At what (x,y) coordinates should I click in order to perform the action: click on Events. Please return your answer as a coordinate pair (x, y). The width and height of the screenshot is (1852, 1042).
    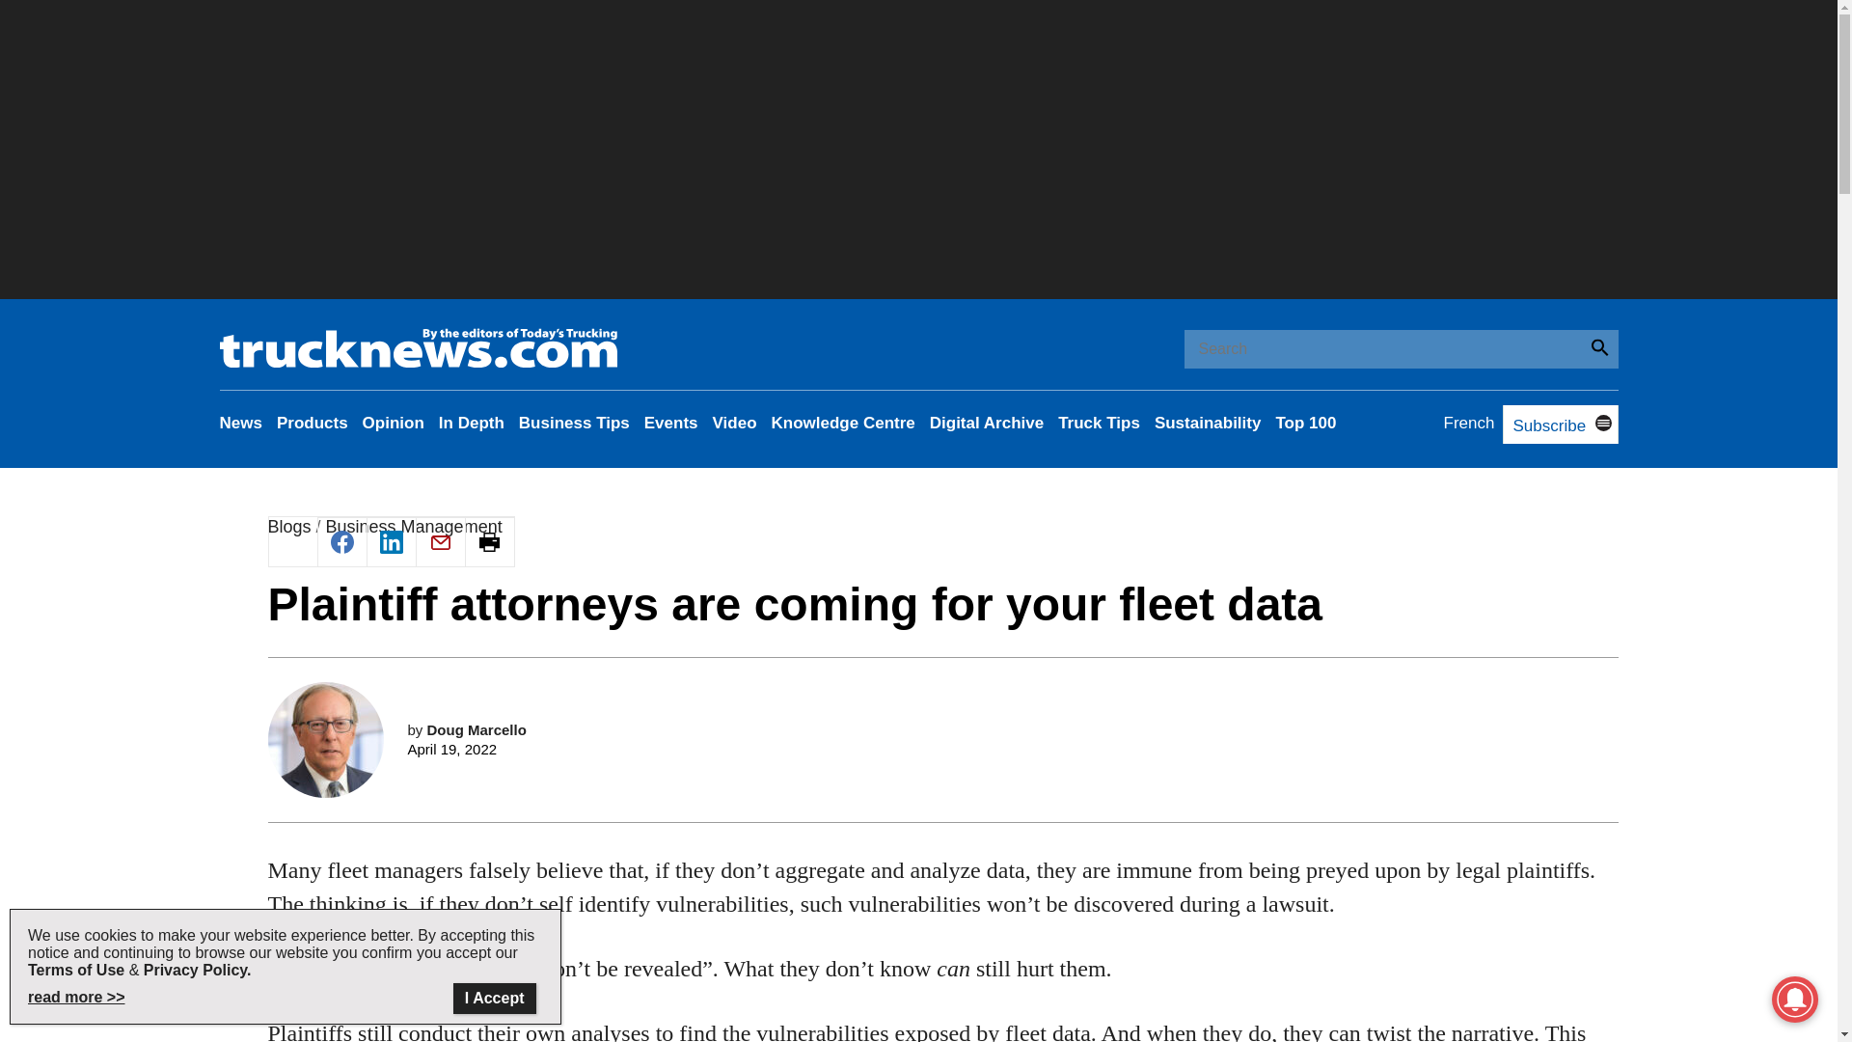
    Looking at the image, I should click on (671, 423).